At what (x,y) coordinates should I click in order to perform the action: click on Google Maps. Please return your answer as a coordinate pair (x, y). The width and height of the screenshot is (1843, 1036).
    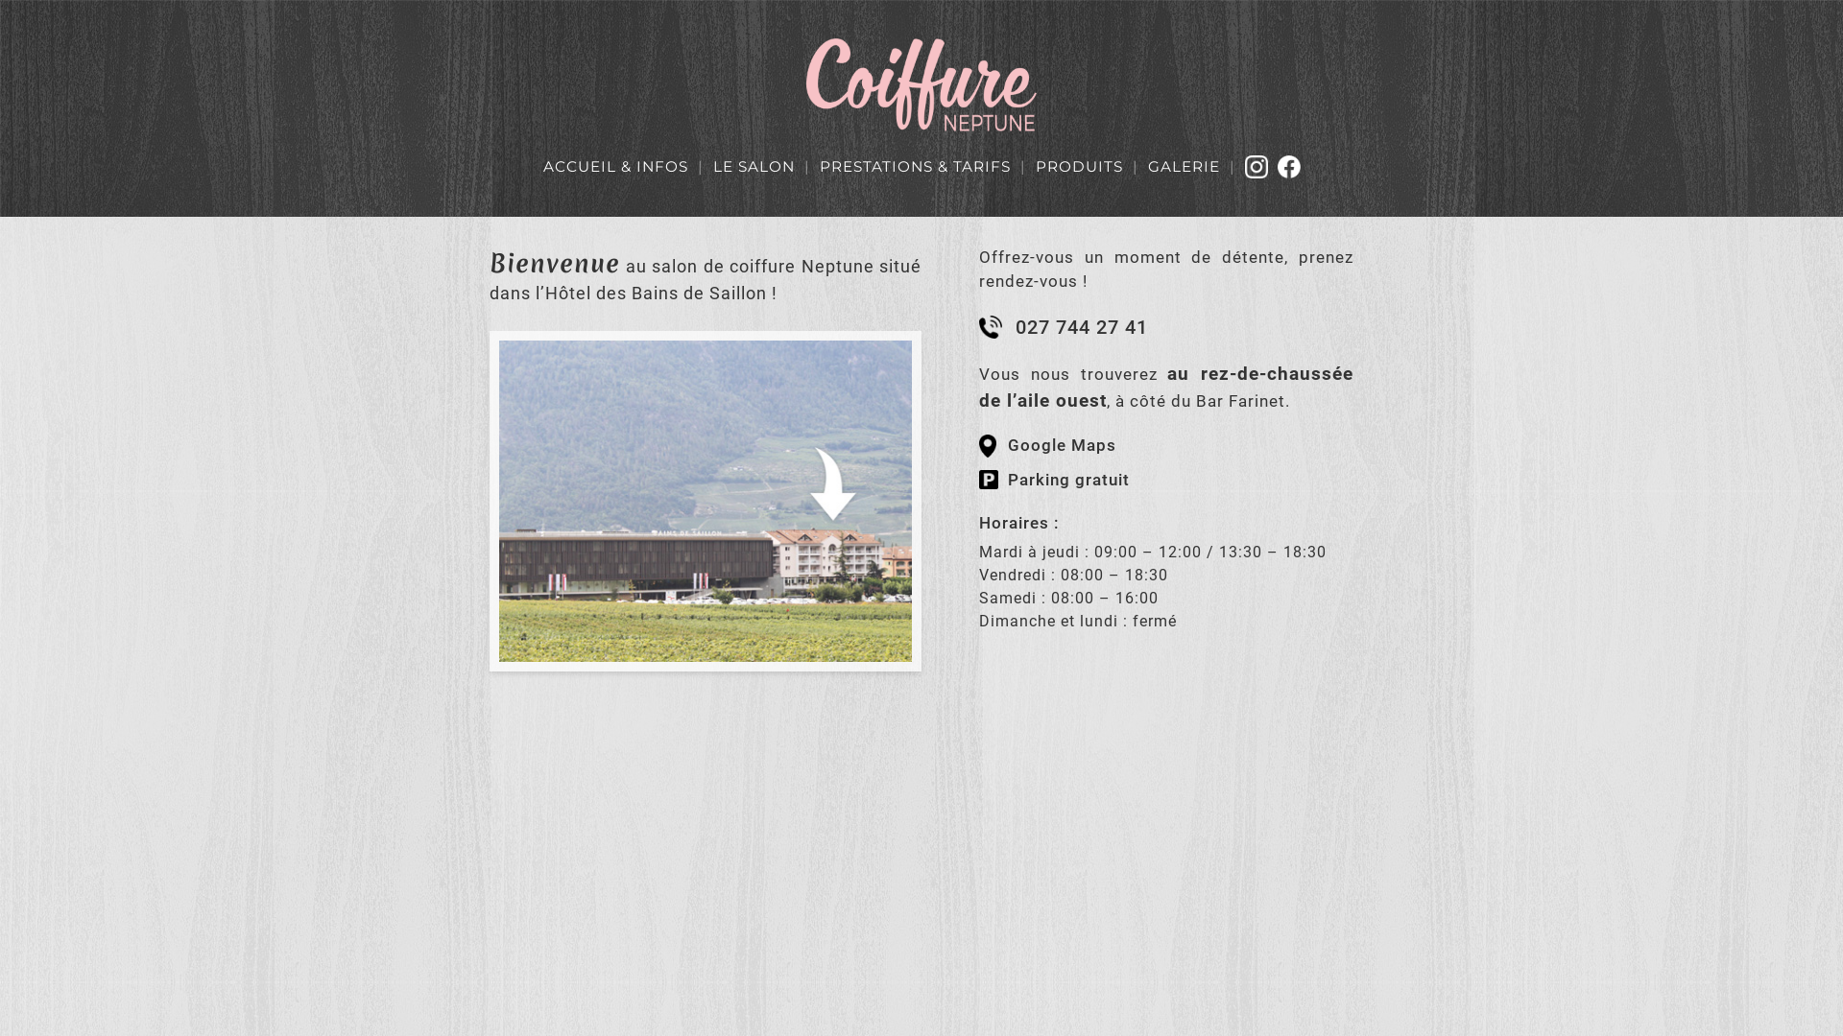
    Looking at the image, I should click on (1166, 446).